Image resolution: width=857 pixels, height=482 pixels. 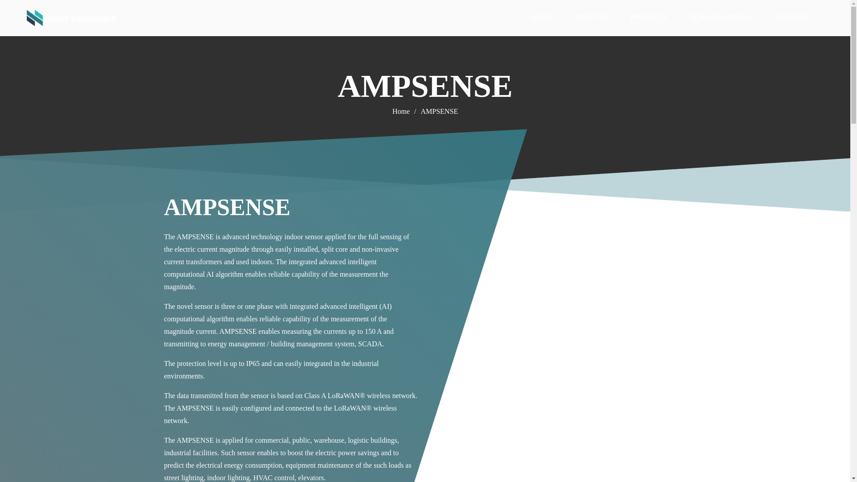 What do you see at coordinates (649, 17) in the screenshot?
I see `PRODUCTS` at bounding box center [649, 17].